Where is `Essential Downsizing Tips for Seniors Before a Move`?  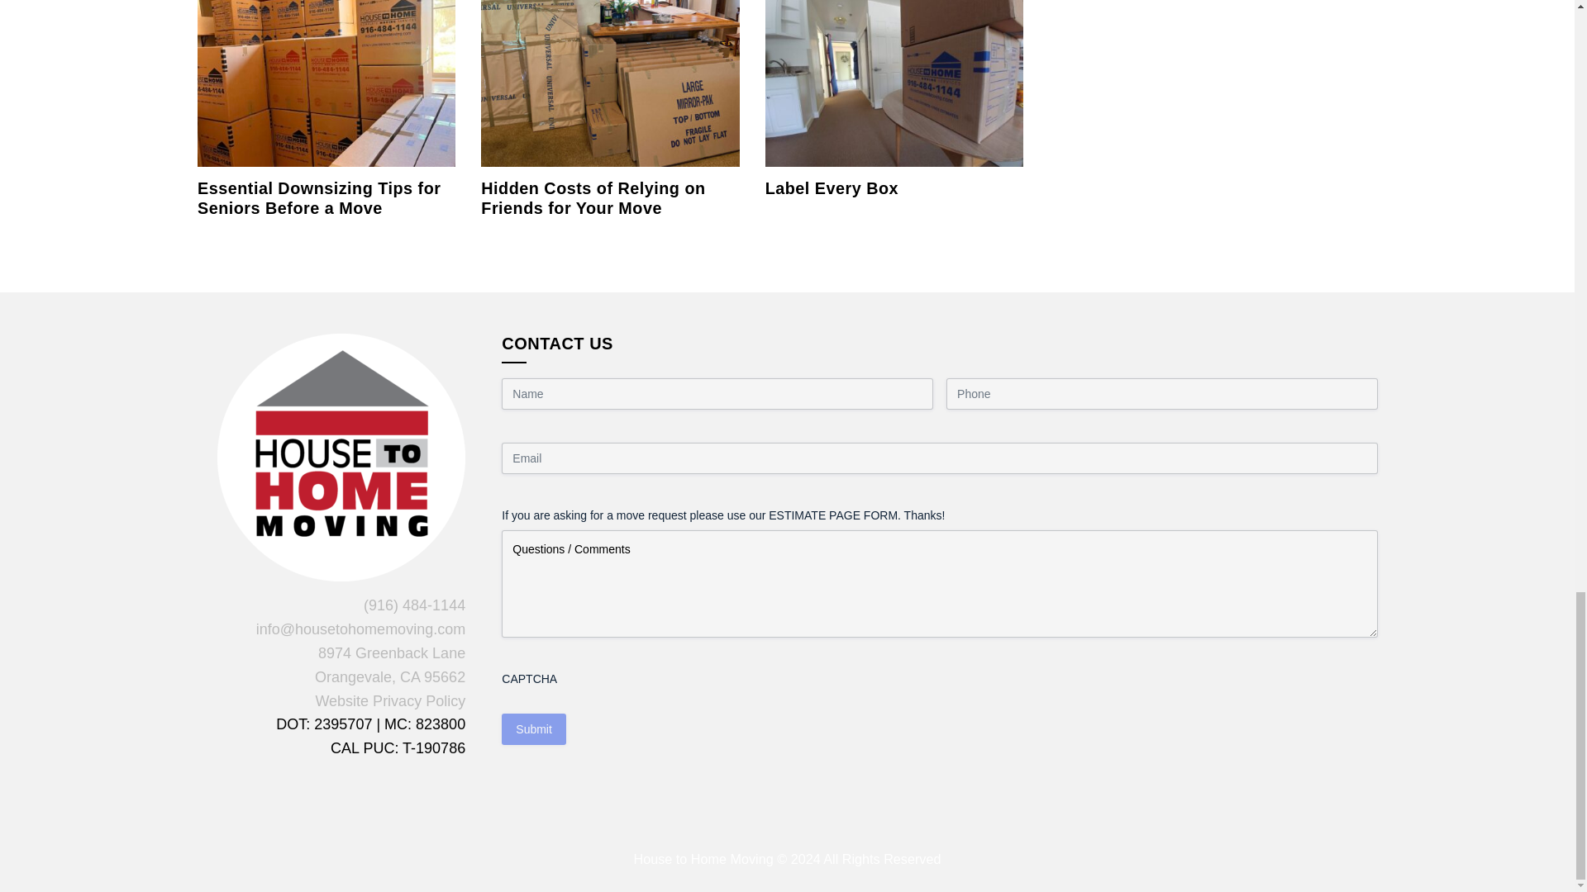 Essential Downsizing Tips for Seniors Before a Move is located at coordinates (326, 75).